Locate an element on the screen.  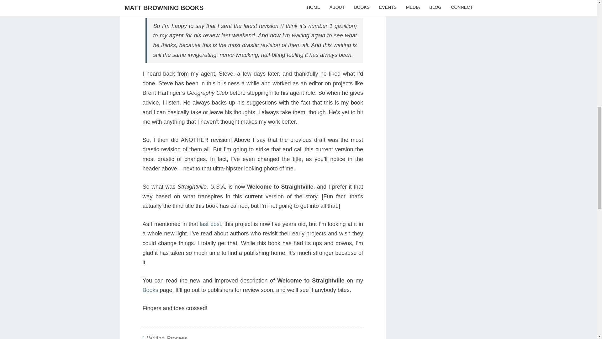
Books is located at coordinates (150, 290).